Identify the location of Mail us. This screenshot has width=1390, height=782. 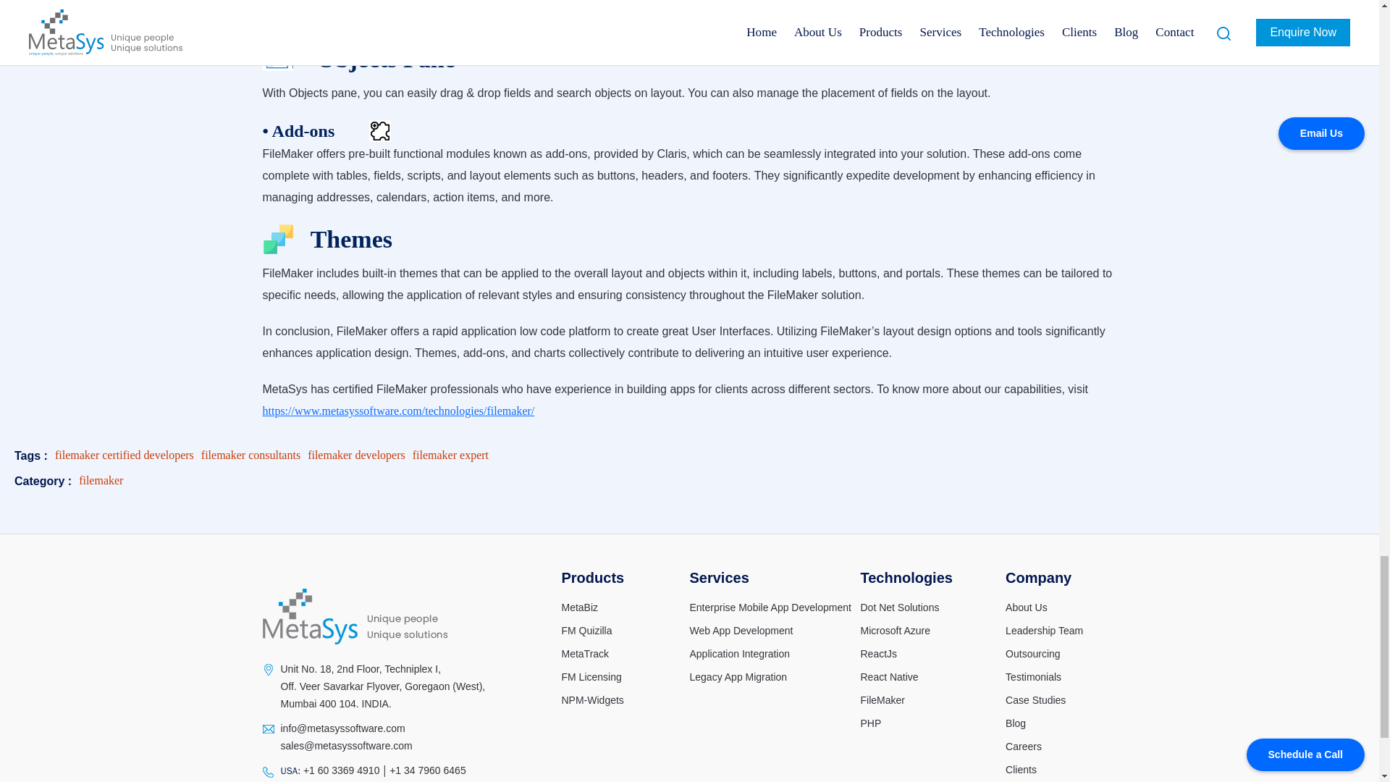
(343, 728).